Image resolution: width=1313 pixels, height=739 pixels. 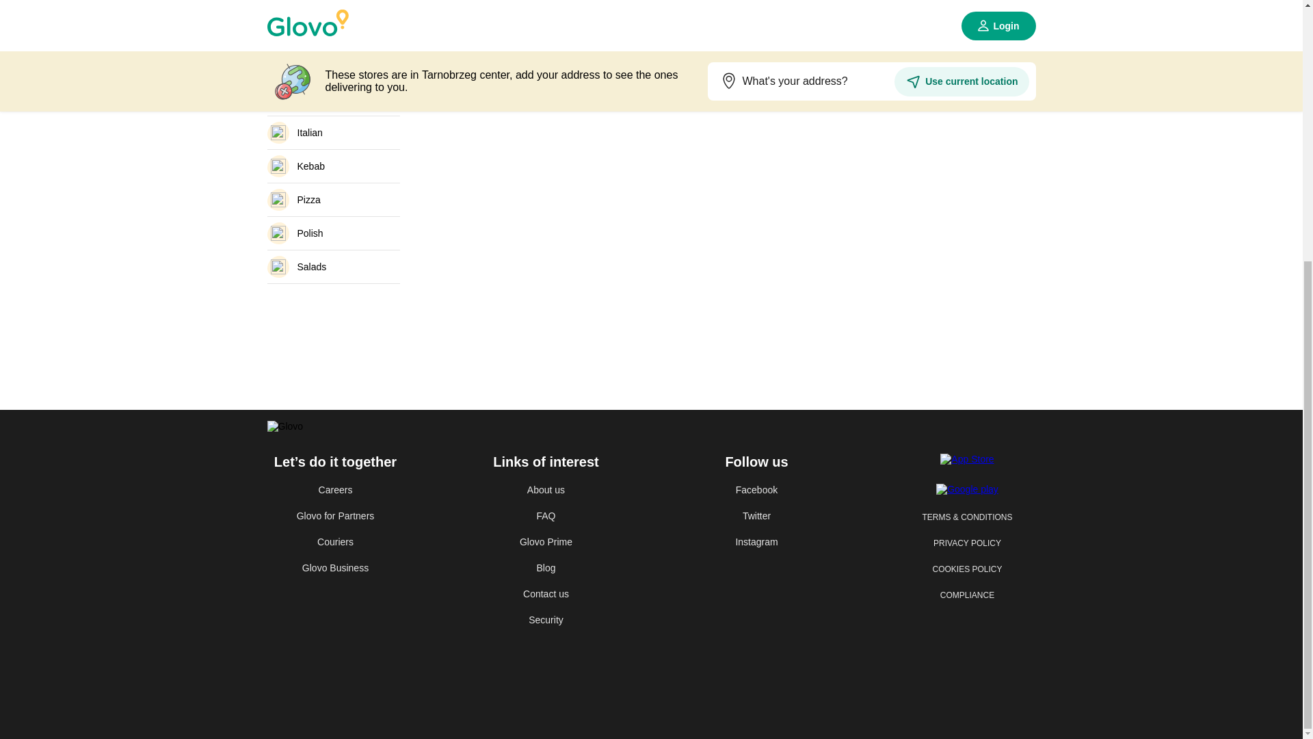 I want to click on Glovo Prime, so click(x=546, y=542).